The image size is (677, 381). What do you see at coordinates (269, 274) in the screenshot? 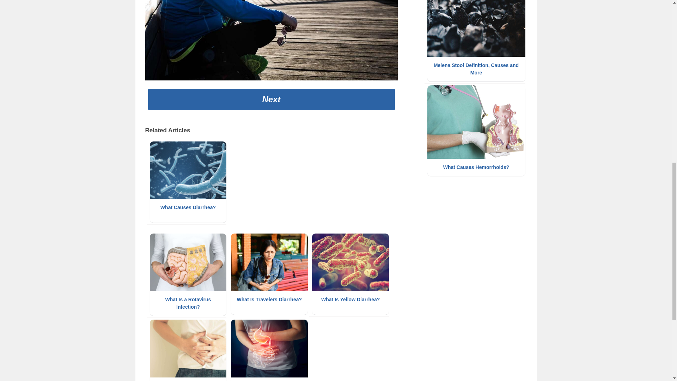
I see `What Is Travelers Diarrhea?` at bounding box center [269, 274].